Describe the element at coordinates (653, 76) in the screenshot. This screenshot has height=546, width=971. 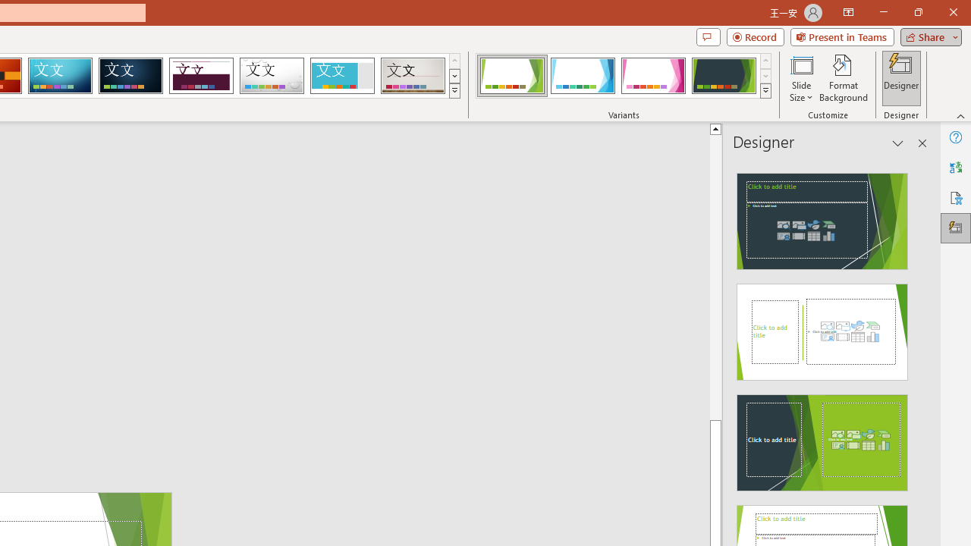
I see `Facet Variant 3` at that location.